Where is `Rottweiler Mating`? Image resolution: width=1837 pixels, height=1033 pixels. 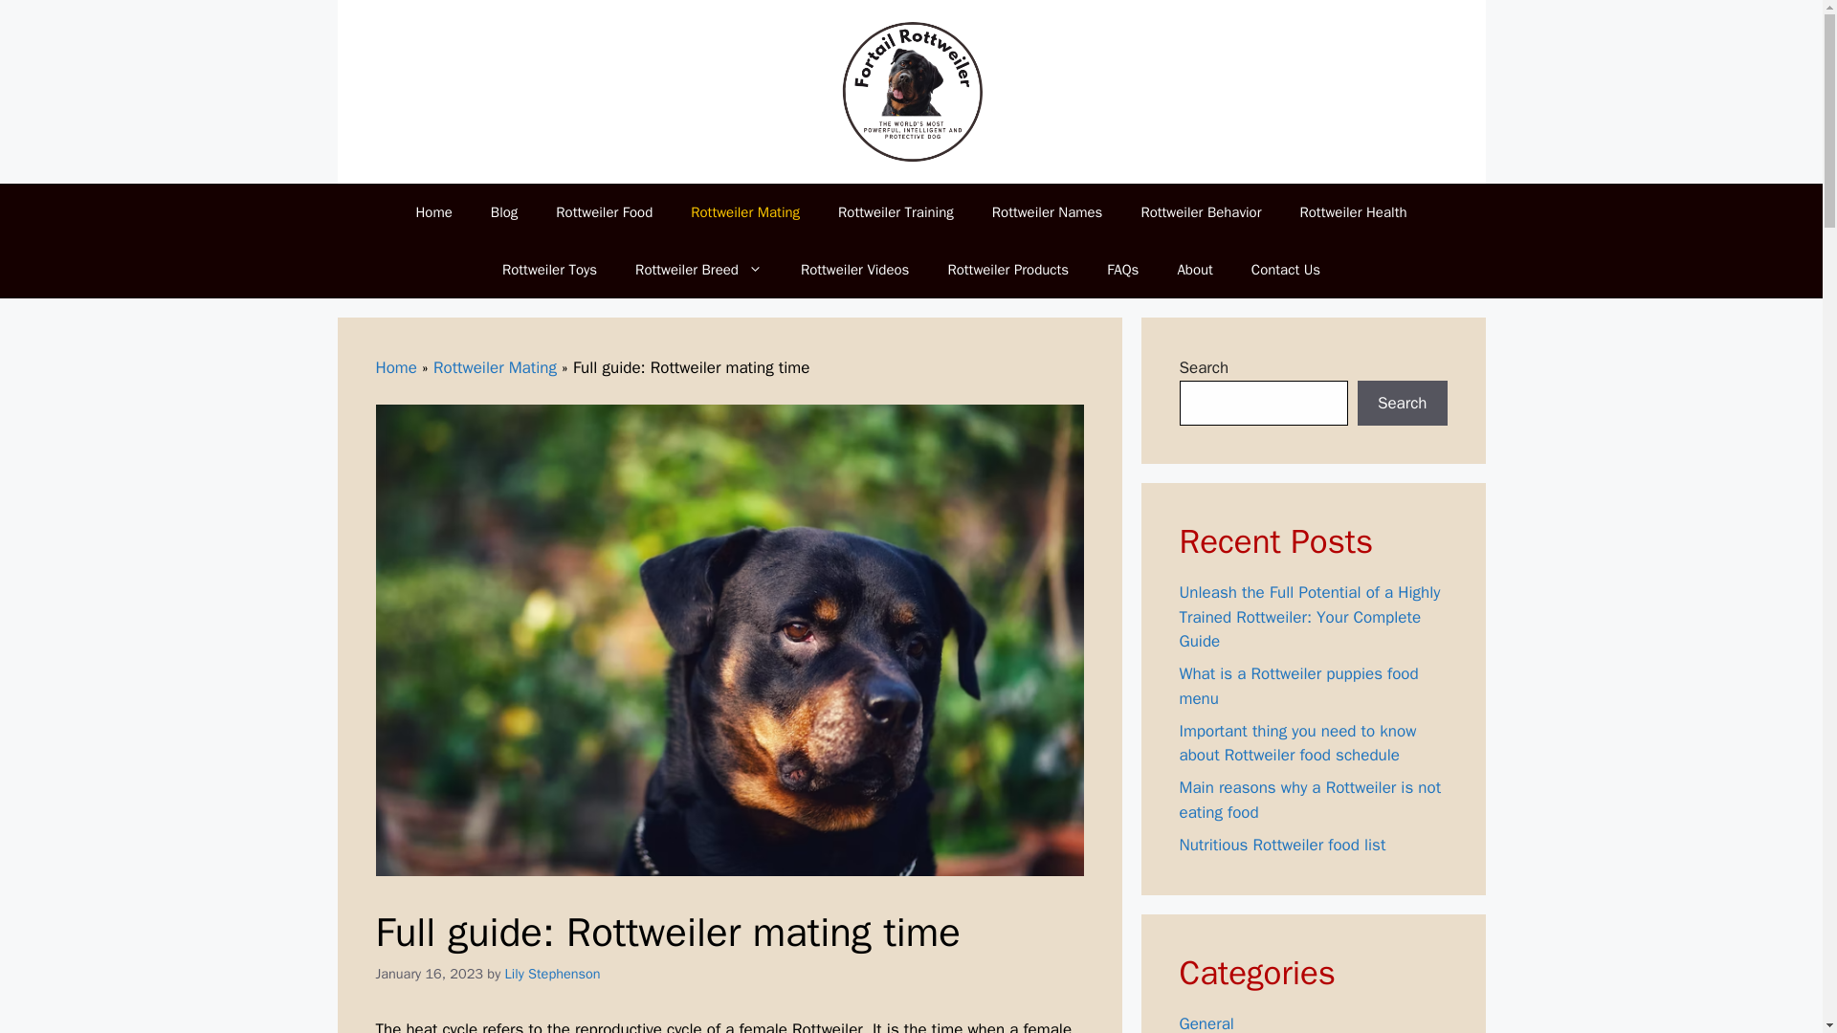 Rottweiler Mating is located at coordinates (745, 212).